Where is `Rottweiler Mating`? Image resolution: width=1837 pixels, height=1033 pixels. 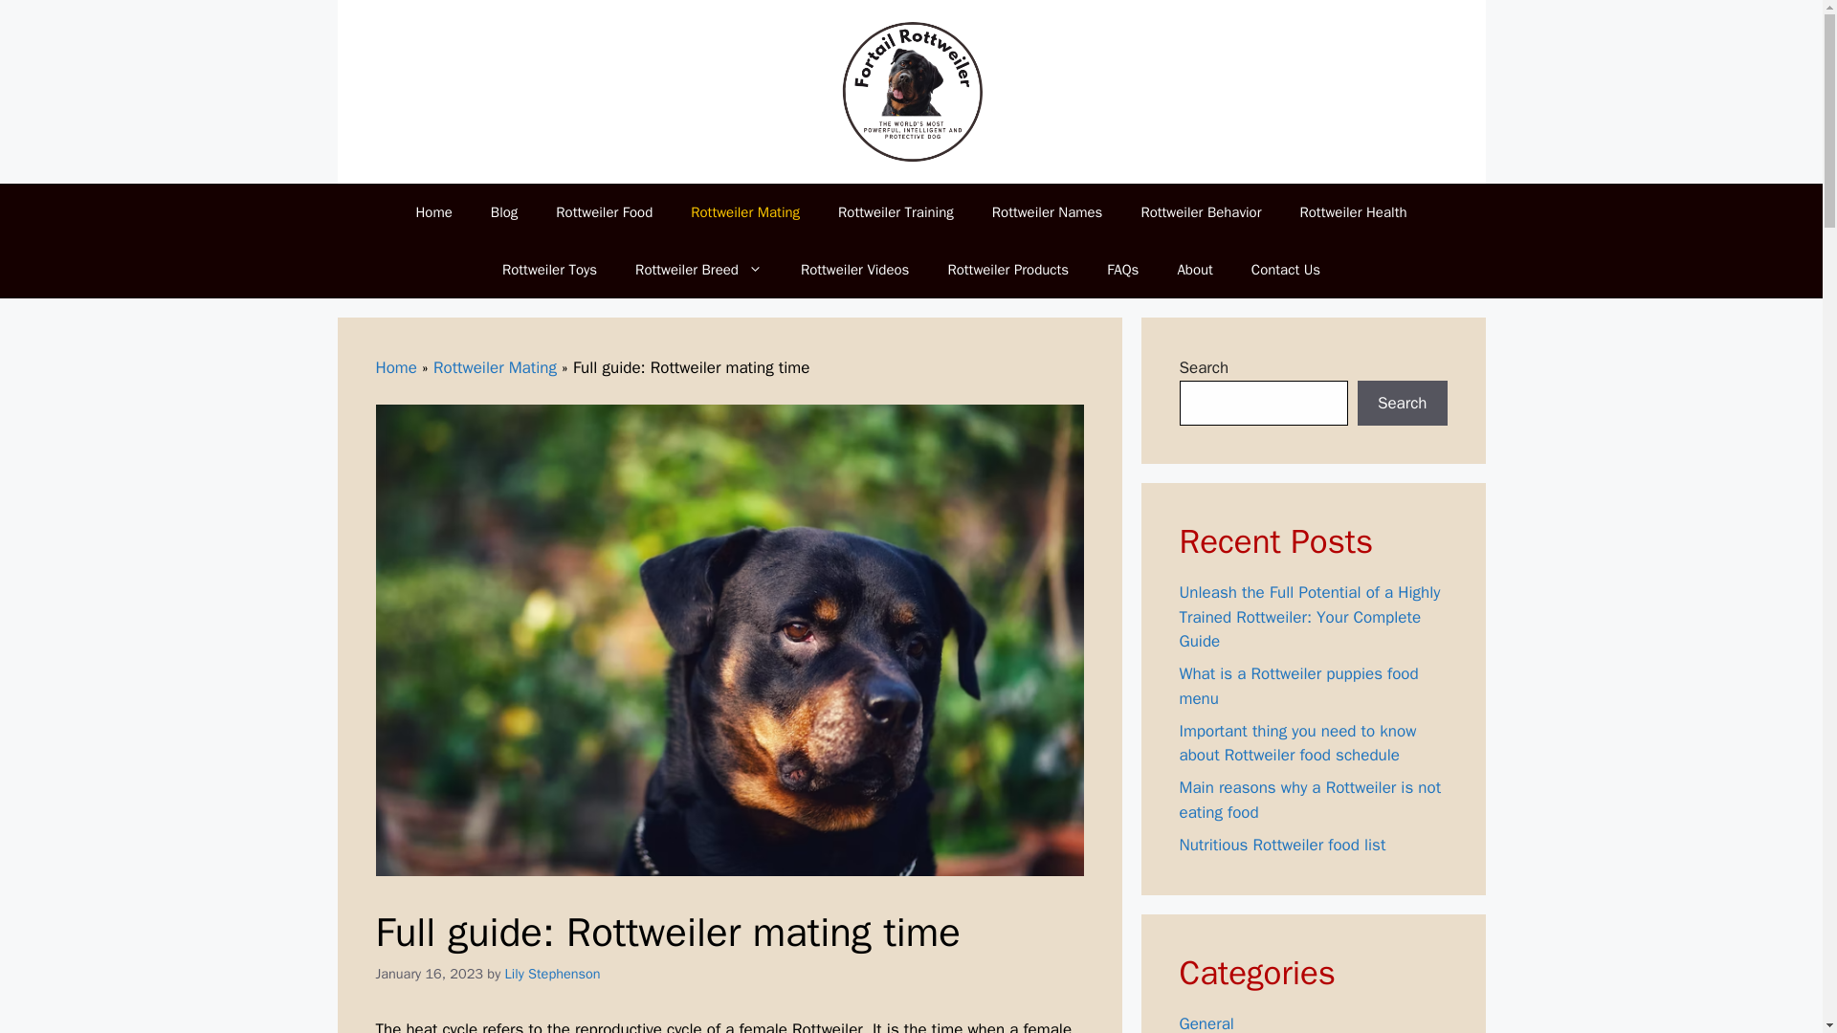 Rottweiler Mating is located at coordinates (745, 212).